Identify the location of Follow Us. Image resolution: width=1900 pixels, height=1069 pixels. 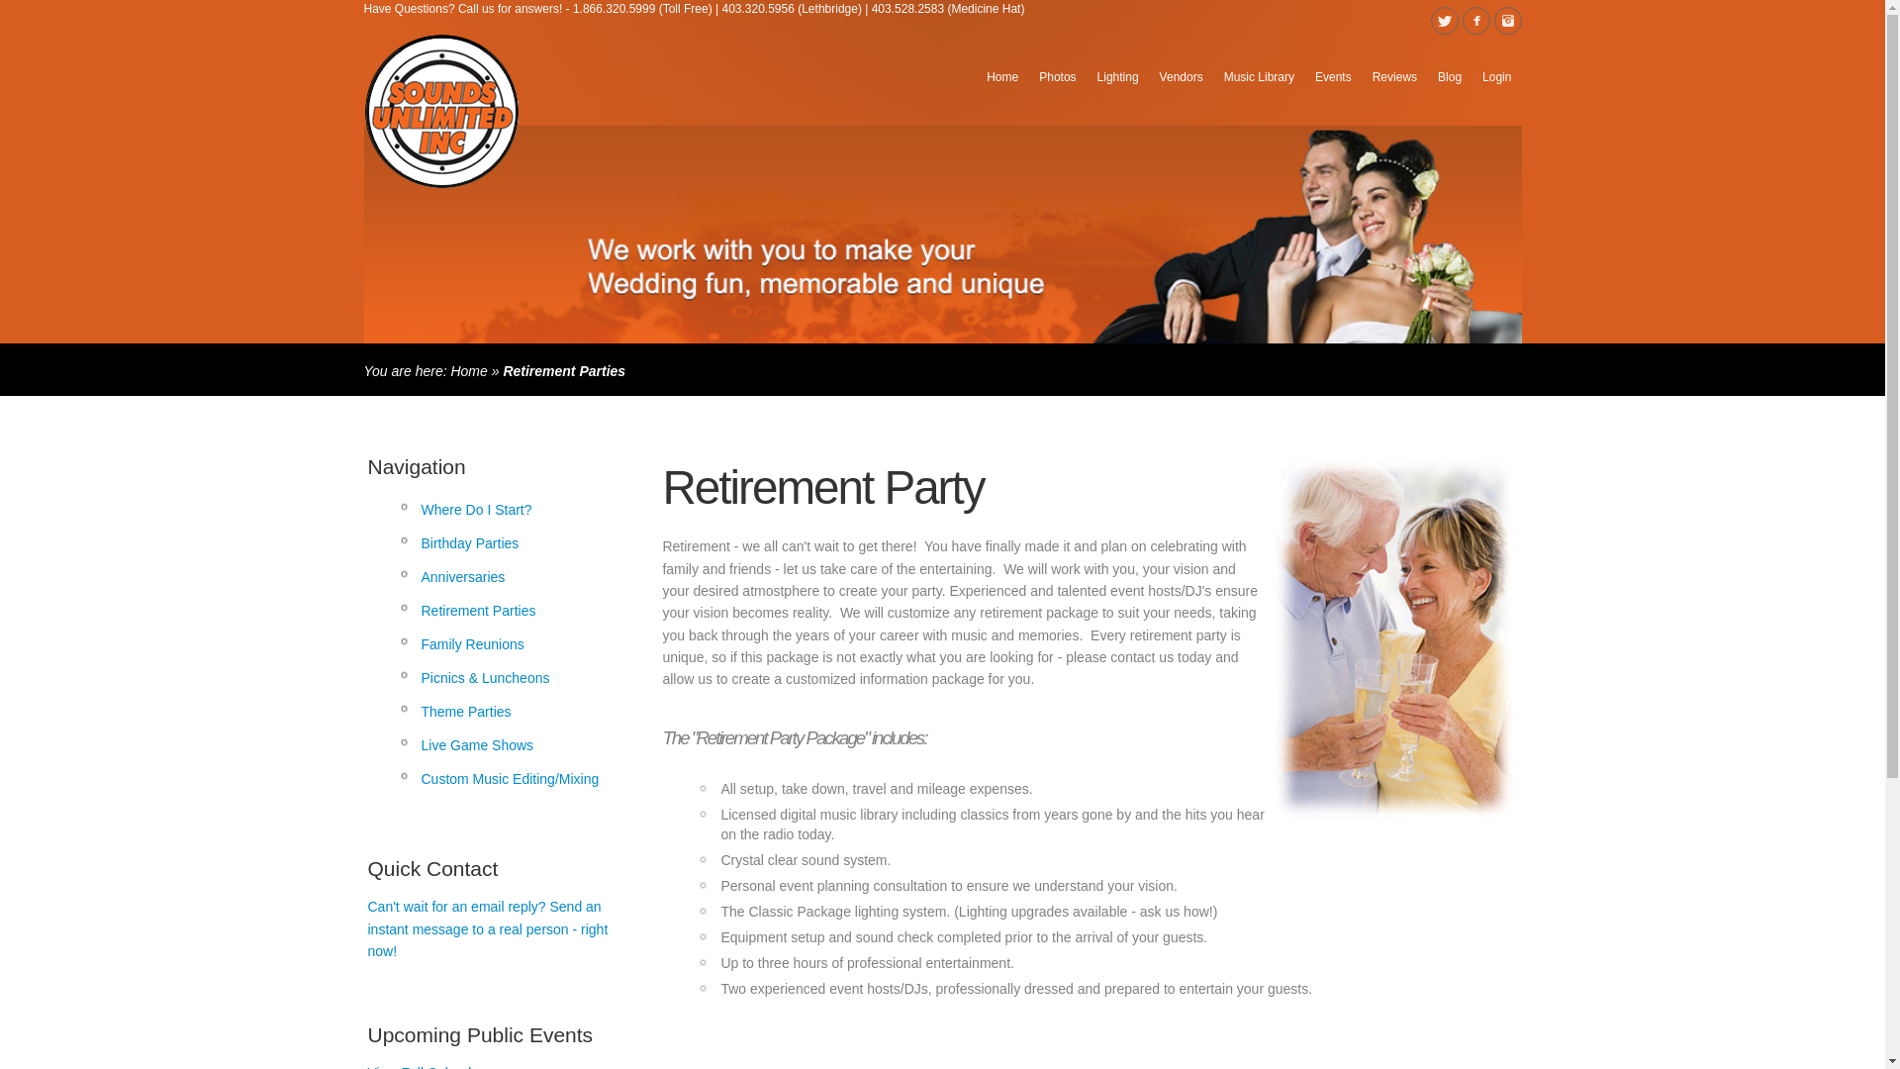
(1445, 20).